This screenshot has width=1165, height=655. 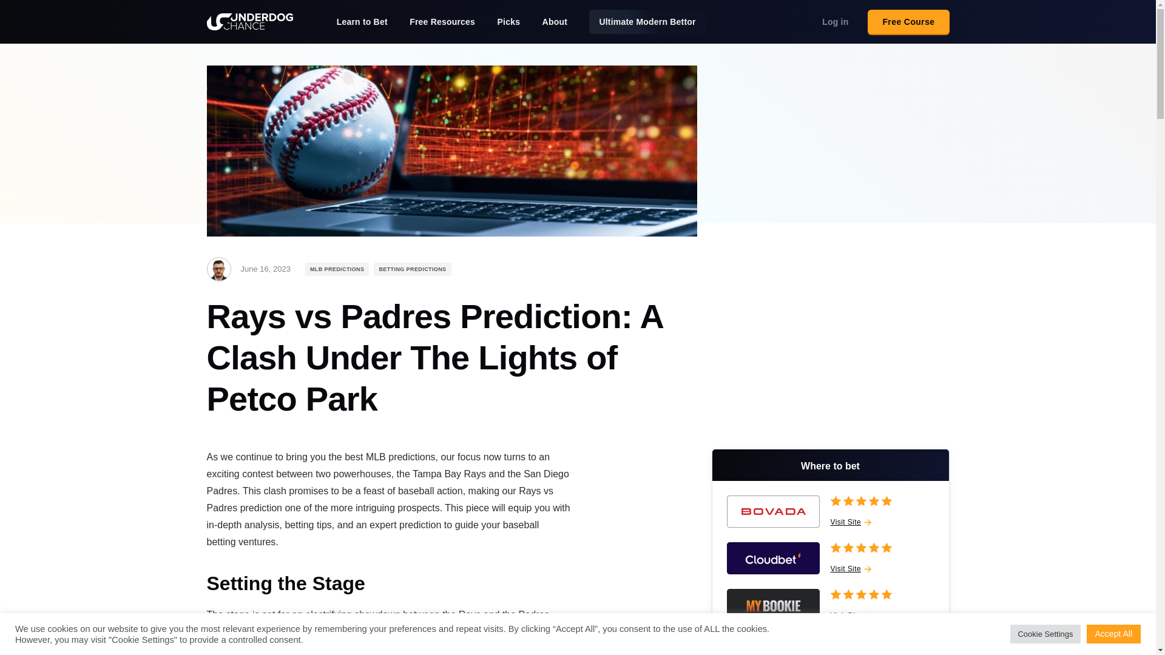 I want to click on BETTING PREDICTIONS, so click(x=413, y=269).